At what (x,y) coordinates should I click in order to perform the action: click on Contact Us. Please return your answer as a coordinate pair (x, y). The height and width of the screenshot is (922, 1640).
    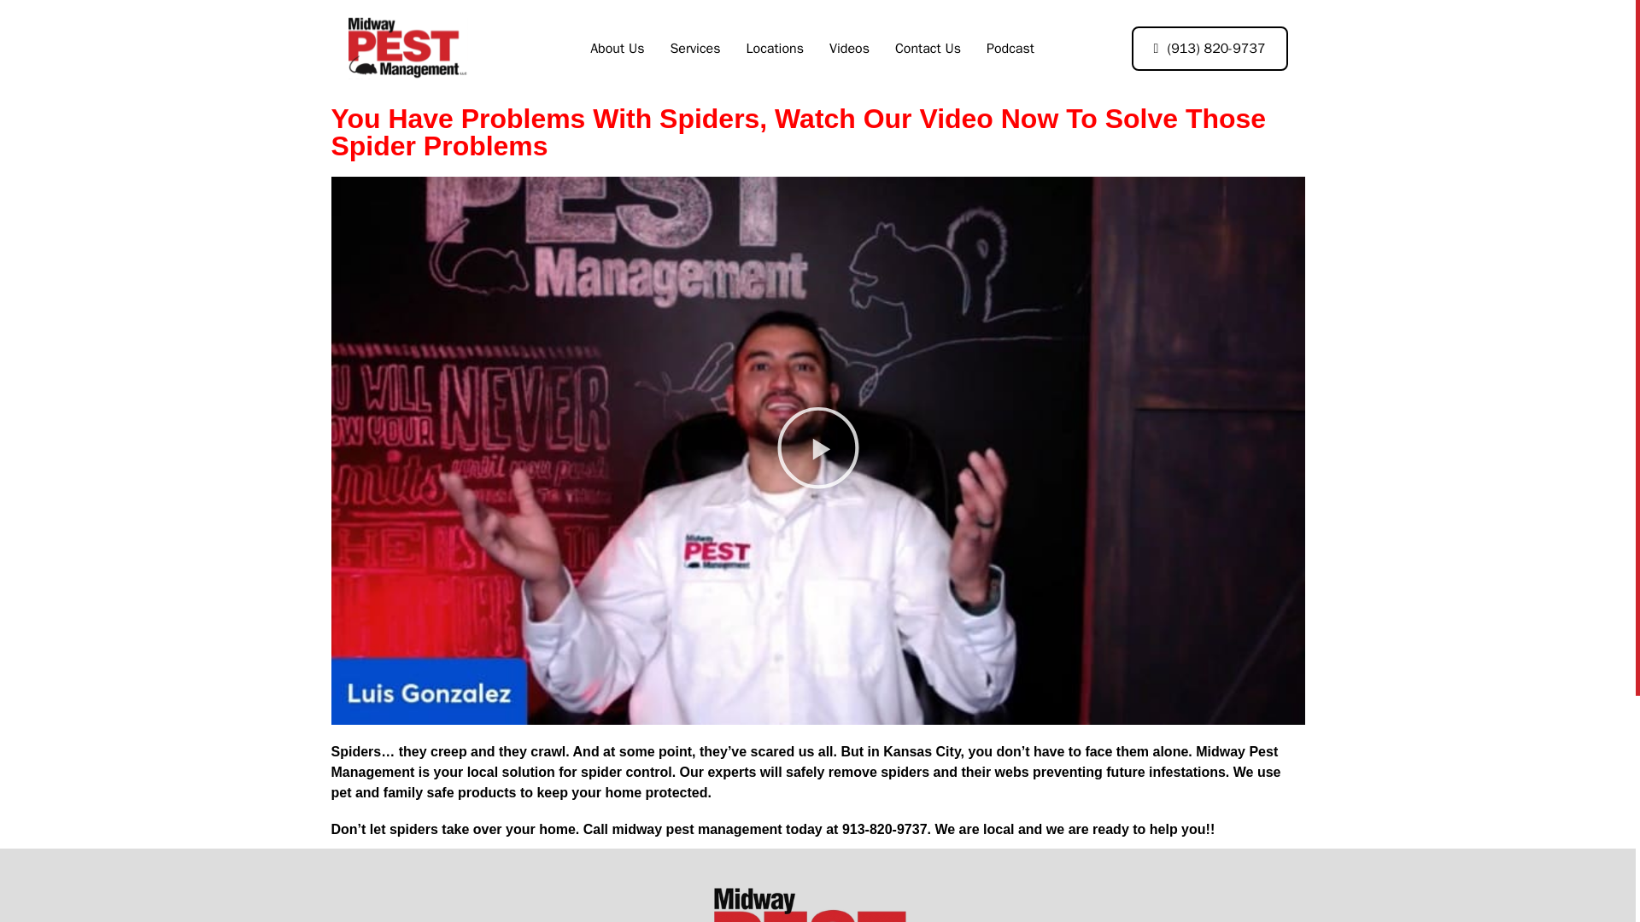
    Looking at the image, I should click on (928, 49).